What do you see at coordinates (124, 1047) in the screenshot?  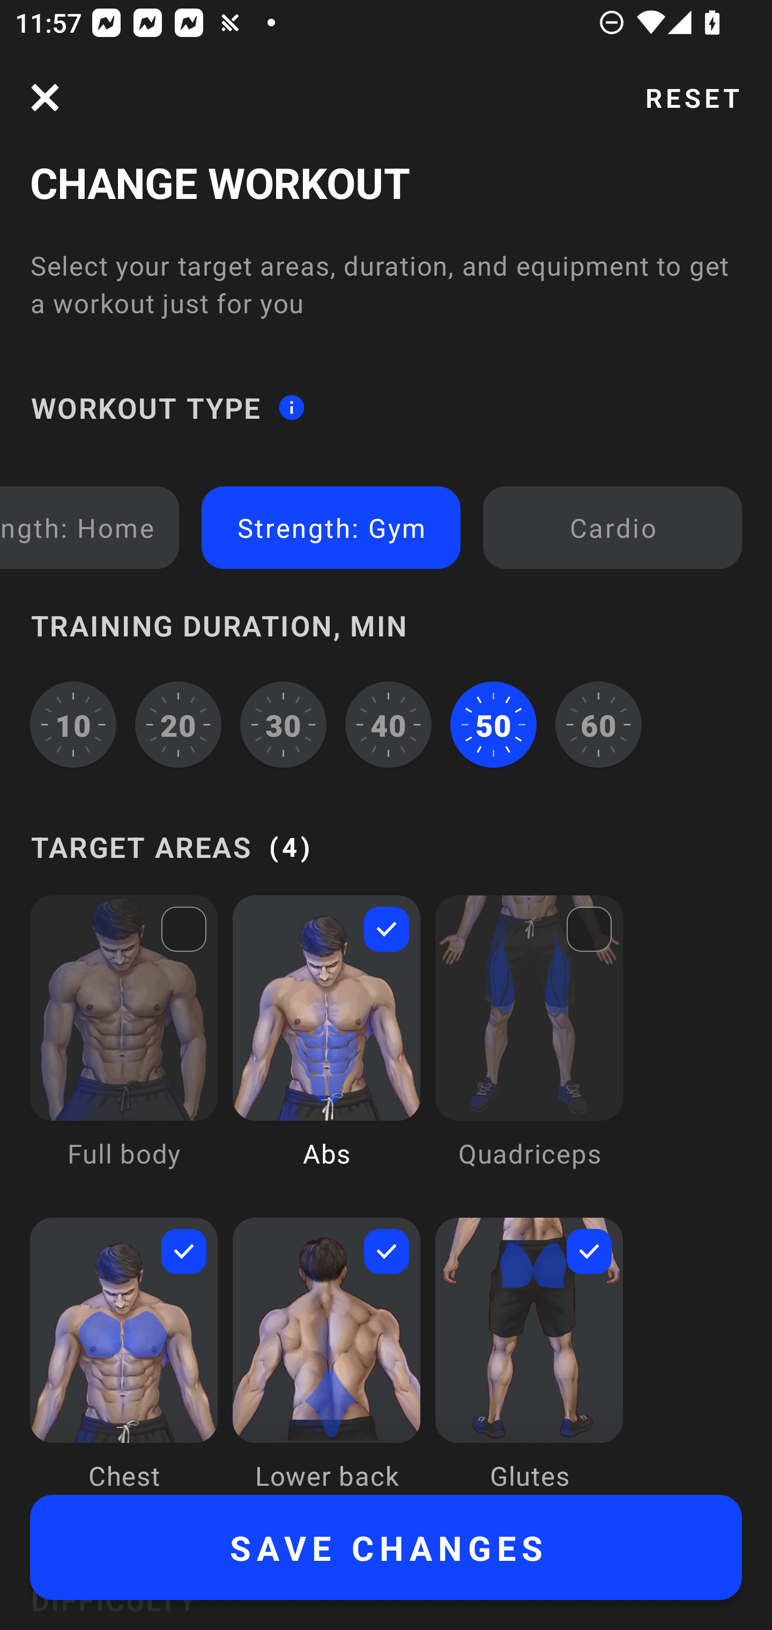 I see `Full body` at bounding box center [124, 1047].